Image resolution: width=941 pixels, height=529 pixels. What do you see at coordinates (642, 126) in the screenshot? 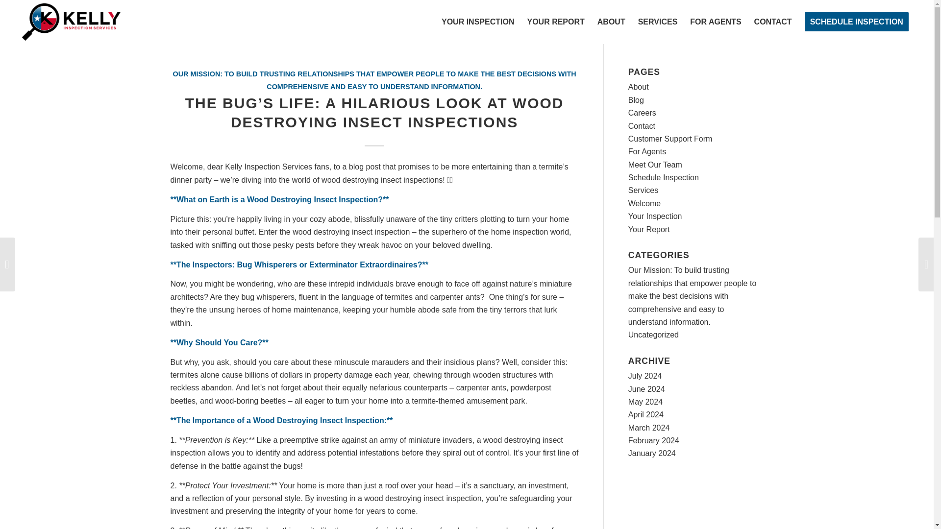
I see `Contact` at bounding box center [642, 126].